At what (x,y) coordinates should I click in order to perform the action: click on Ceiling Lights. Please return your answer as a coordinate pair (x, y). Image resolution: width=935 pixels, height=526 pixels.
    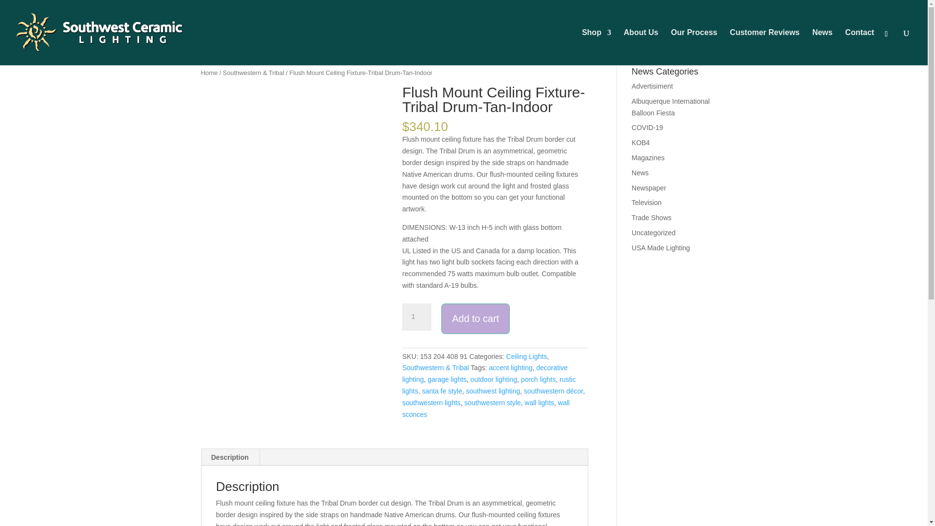
    Looking at the image, I should click on (526, 356).